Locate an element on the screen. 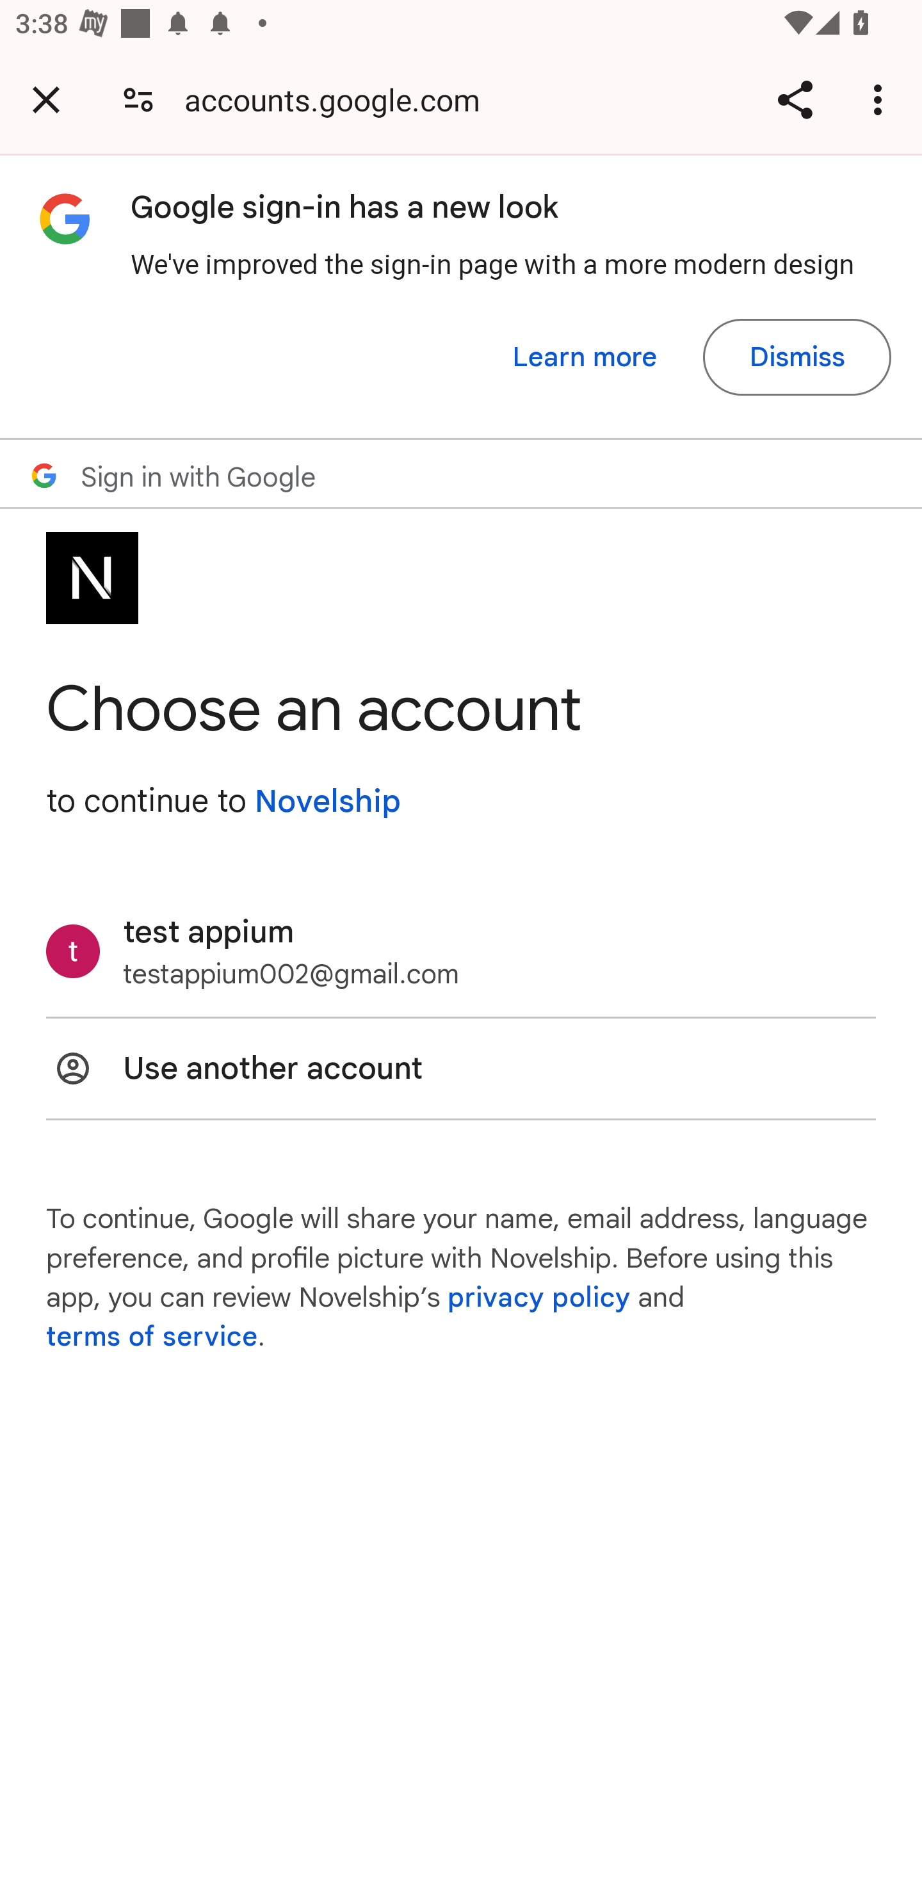  Customize and control Google Chrome is located at coordinates (881, 99).